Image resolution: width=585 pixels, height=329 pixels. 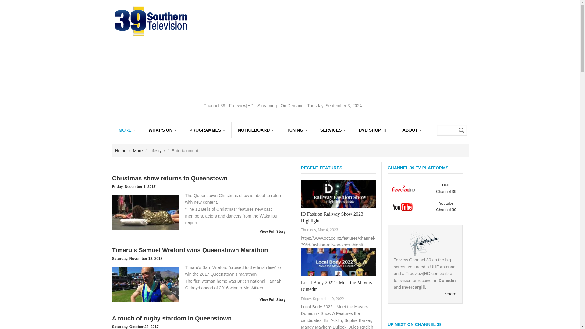 I want to click on A touch of rugby stardom in Queenstown , so click(x=146, y=328).